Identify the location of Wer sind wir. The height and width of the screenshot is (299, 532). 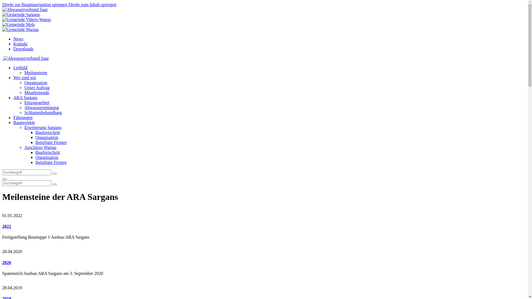
(25, 78).